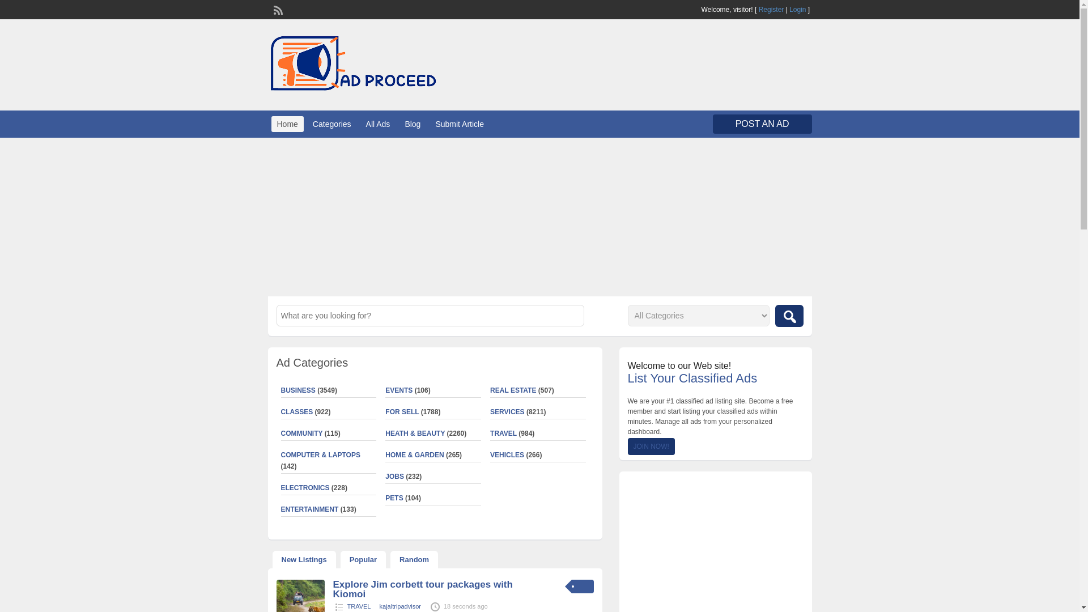 Image resolution: width=1088 pixels, height=612 pixels. Describe the element at coordinates (331, 124) in the screenshot. I see `Categories` at that location.